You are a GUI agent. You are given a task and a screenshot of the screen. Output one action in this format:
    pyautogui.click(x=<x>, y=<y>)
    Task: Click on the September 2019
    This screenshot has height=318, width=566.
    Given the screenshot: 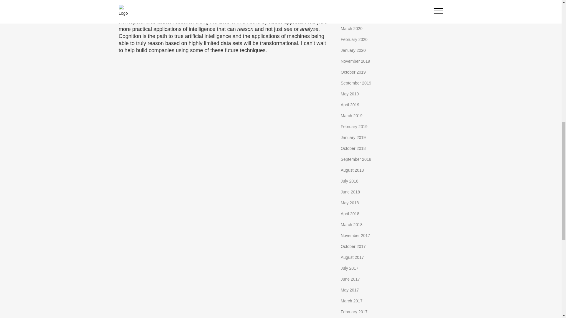 What is the action you would take?
    pyautogui.click(x=356, y=83)
    